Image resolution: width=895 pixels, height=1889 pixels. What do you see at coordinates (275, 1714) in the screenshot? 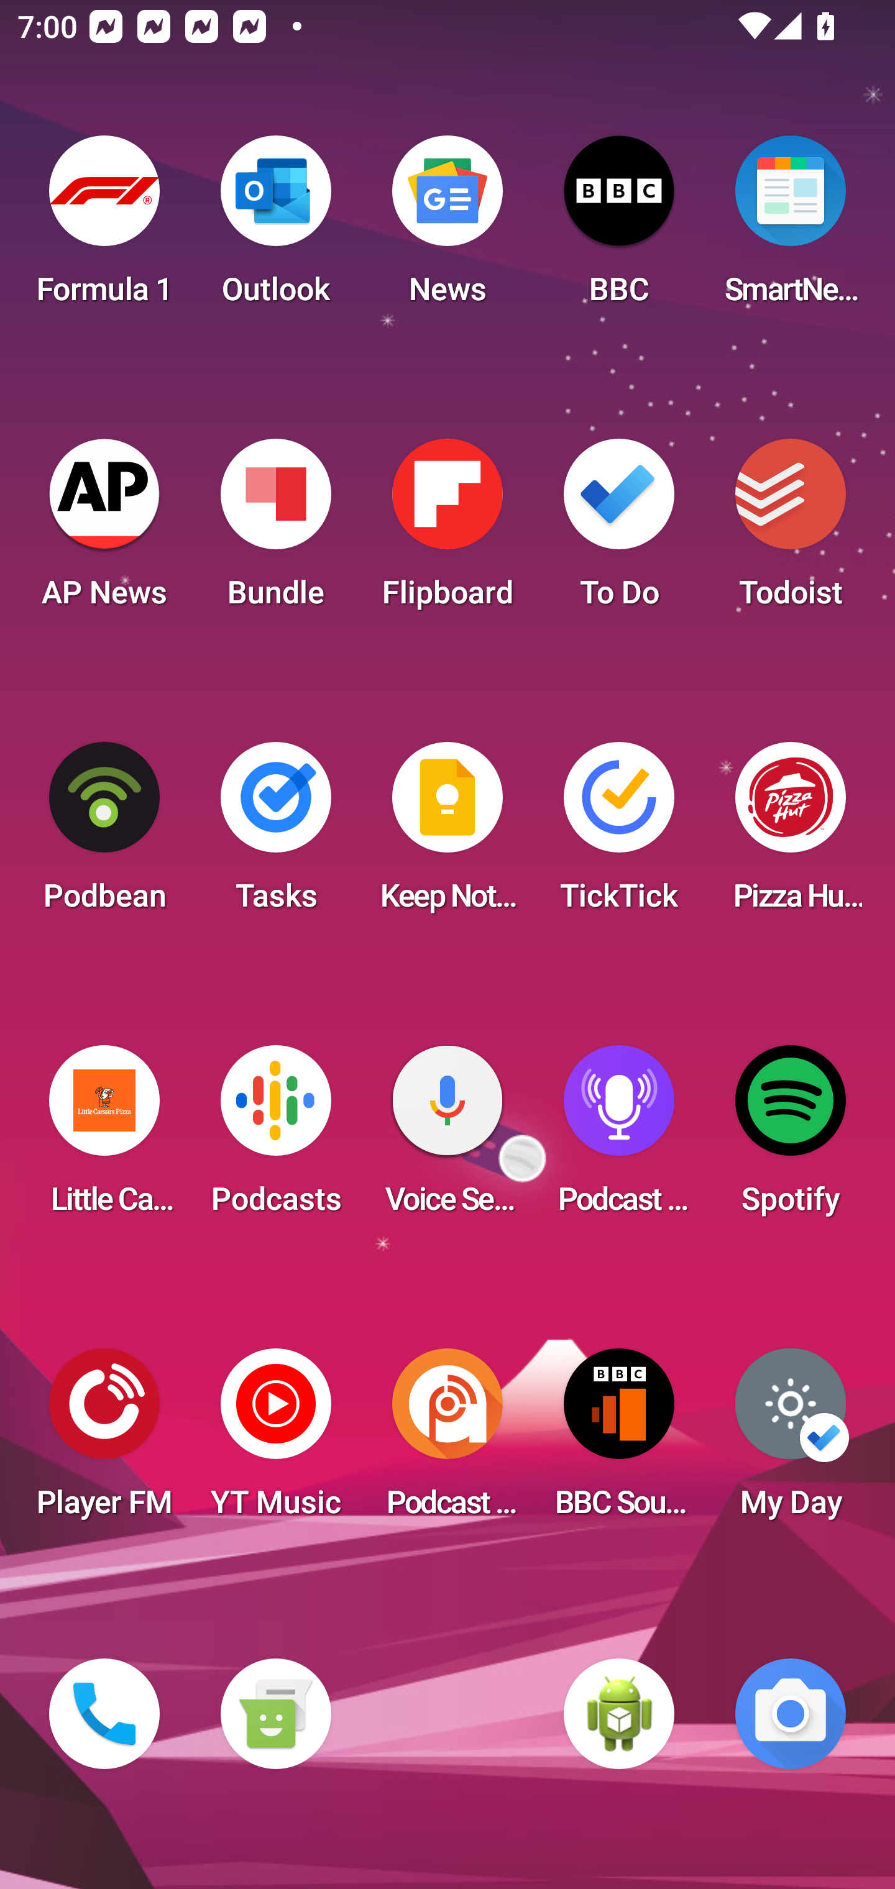
I see `Messaging` at bounding box center [275, 1714].